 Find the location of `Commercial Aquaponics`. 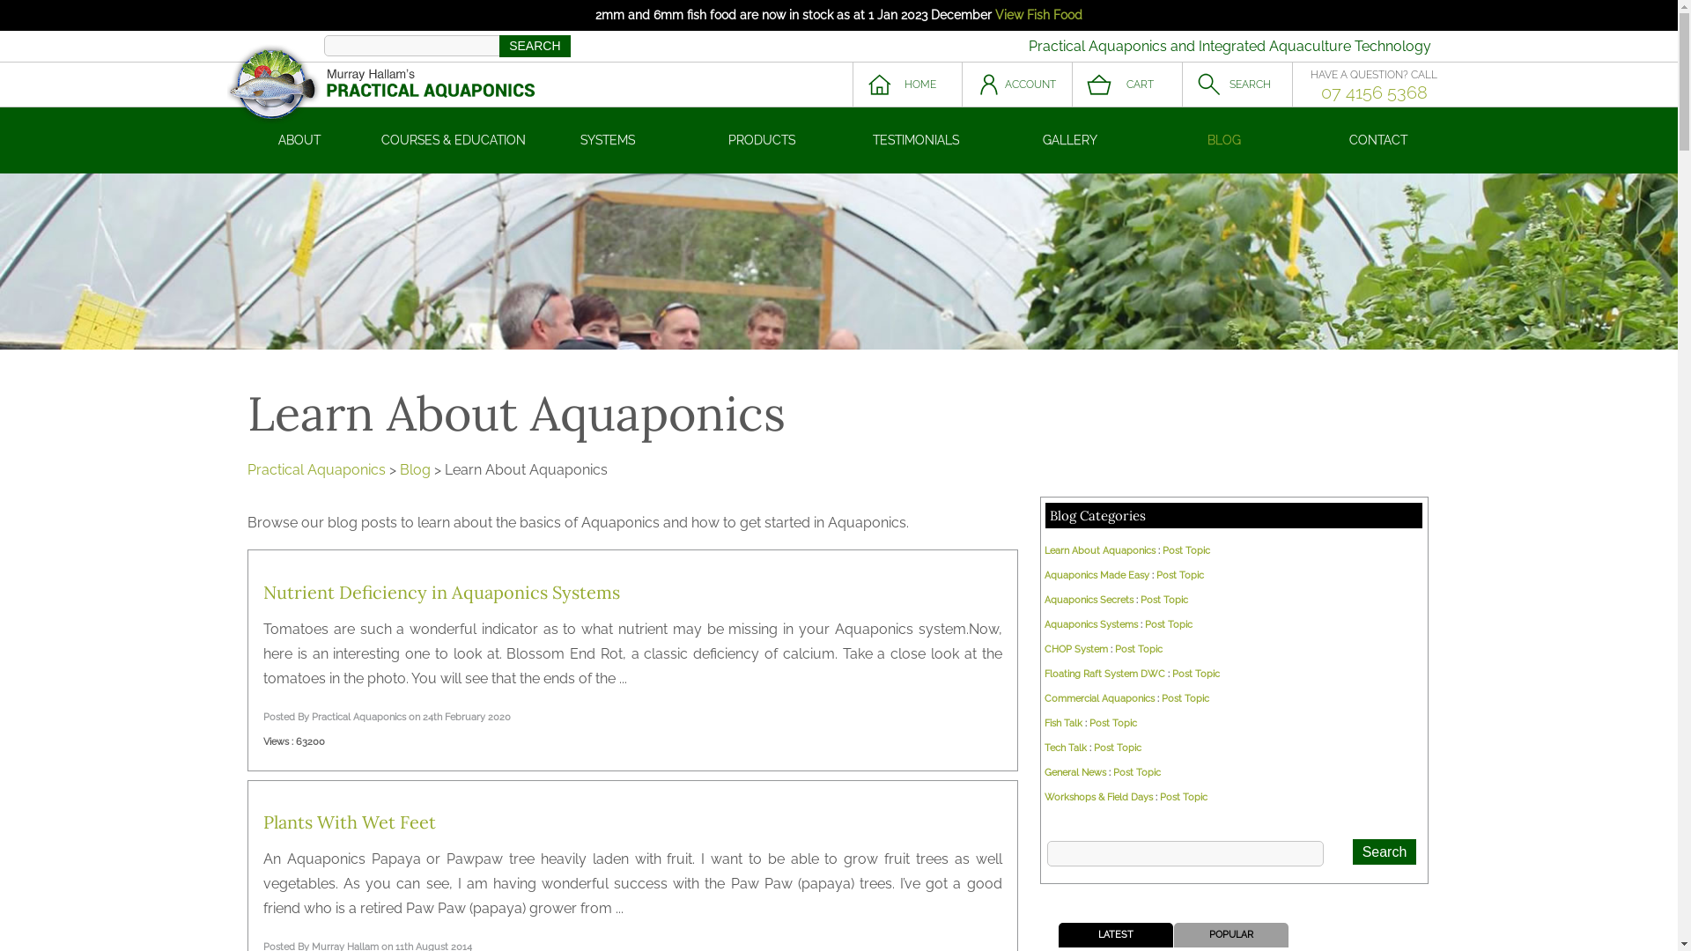

Commercial Aquaponics is located at coordinates (1099, 699).